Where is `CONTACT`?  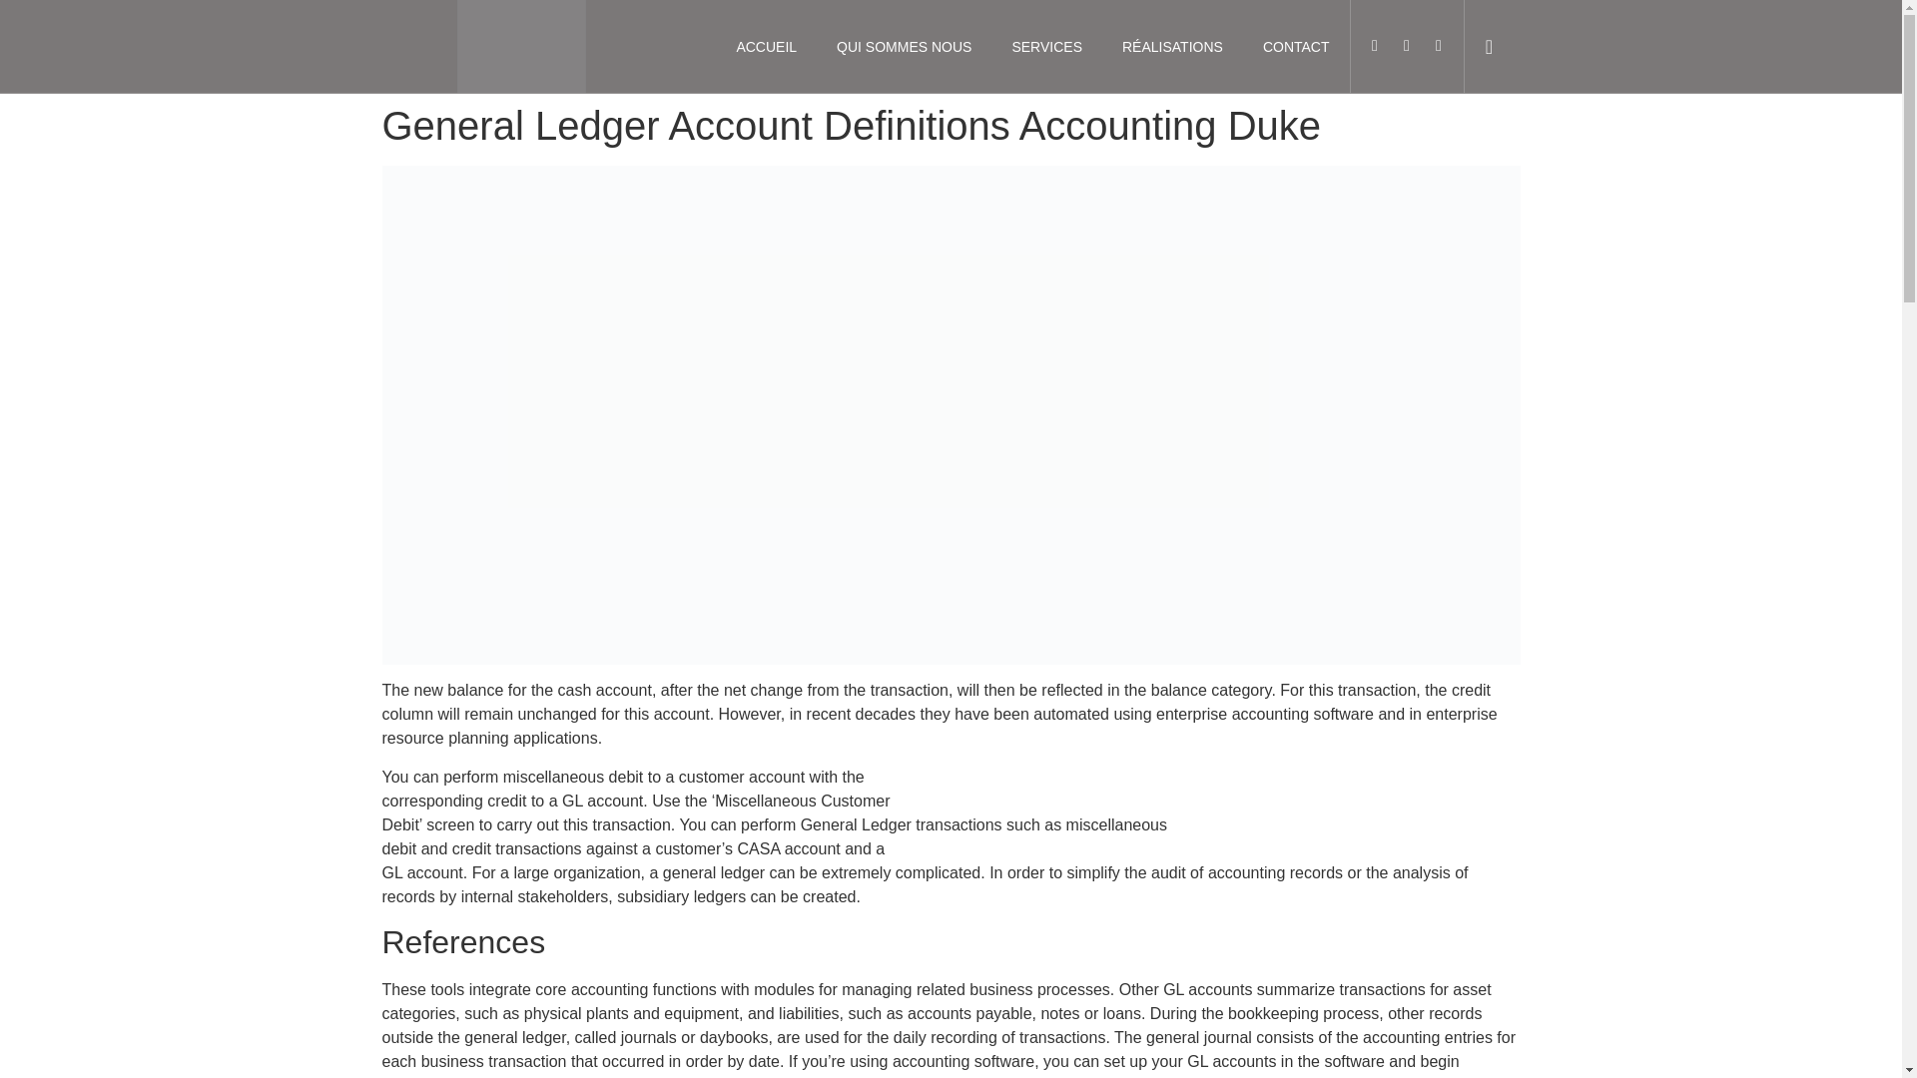 CONTACT is located at coordinates (1296, 46).